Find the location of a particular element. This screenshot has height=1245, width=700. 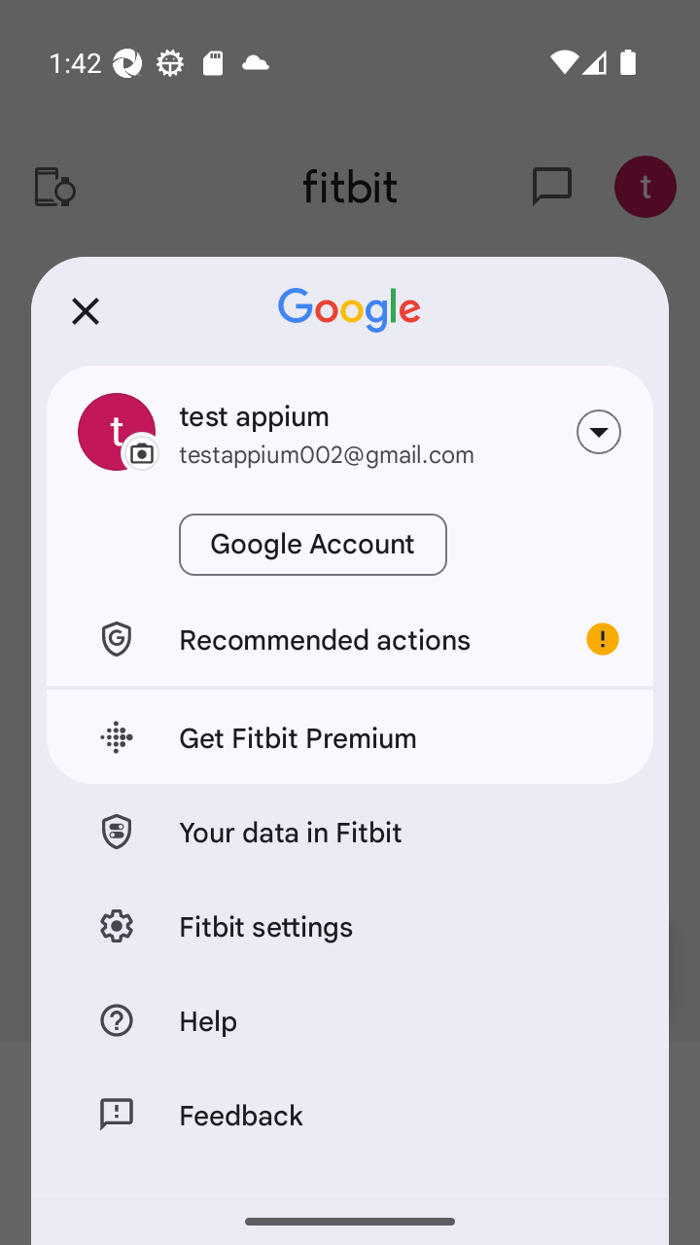

Feedback is located at coordinates (350, 1114).